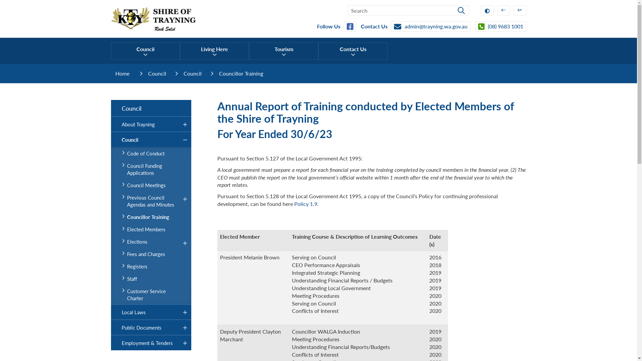 This screenshot has height=361, width=642. I want to click on Councillor Training, so click(151, 217).